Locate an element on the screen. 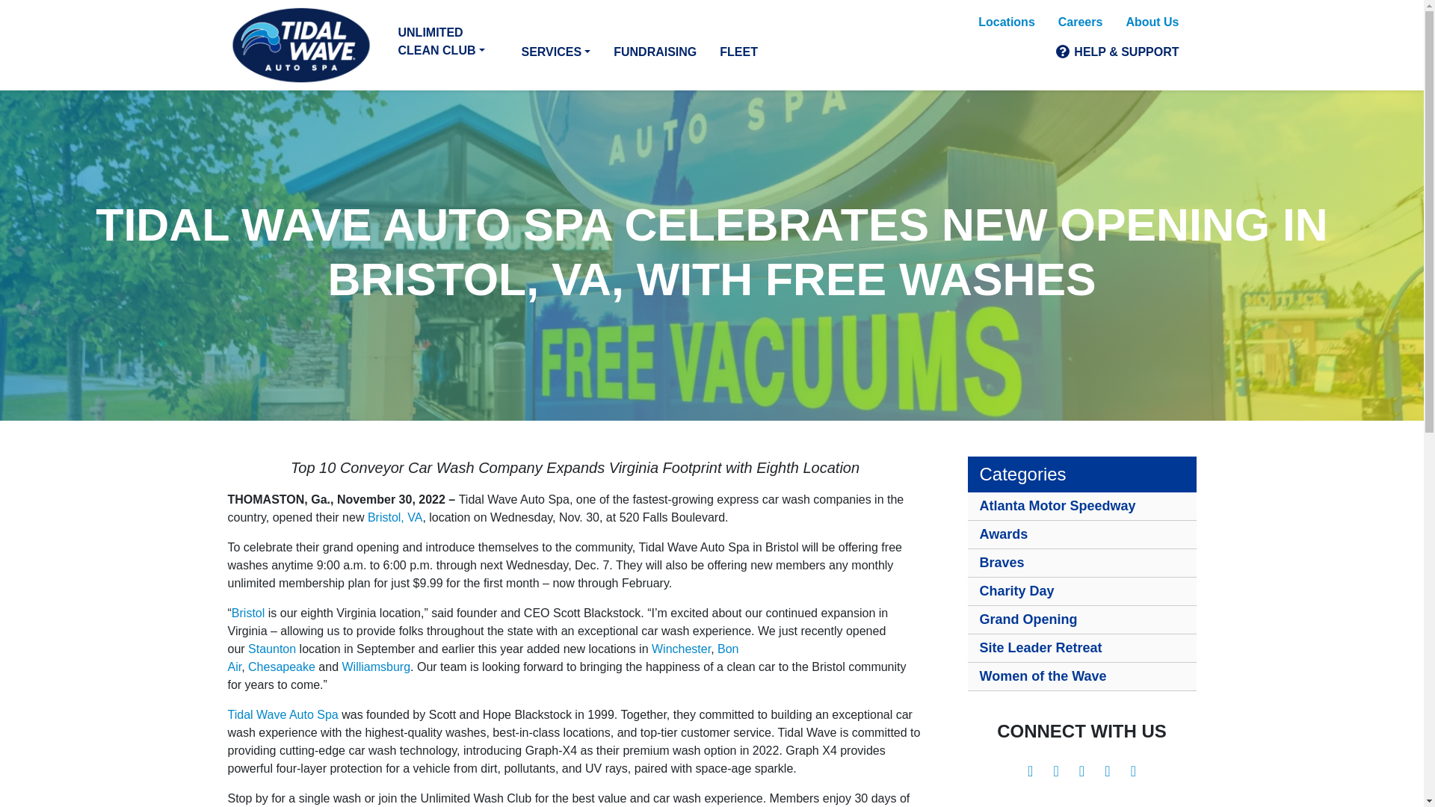  Bristol is located at coordinates (247, 613).